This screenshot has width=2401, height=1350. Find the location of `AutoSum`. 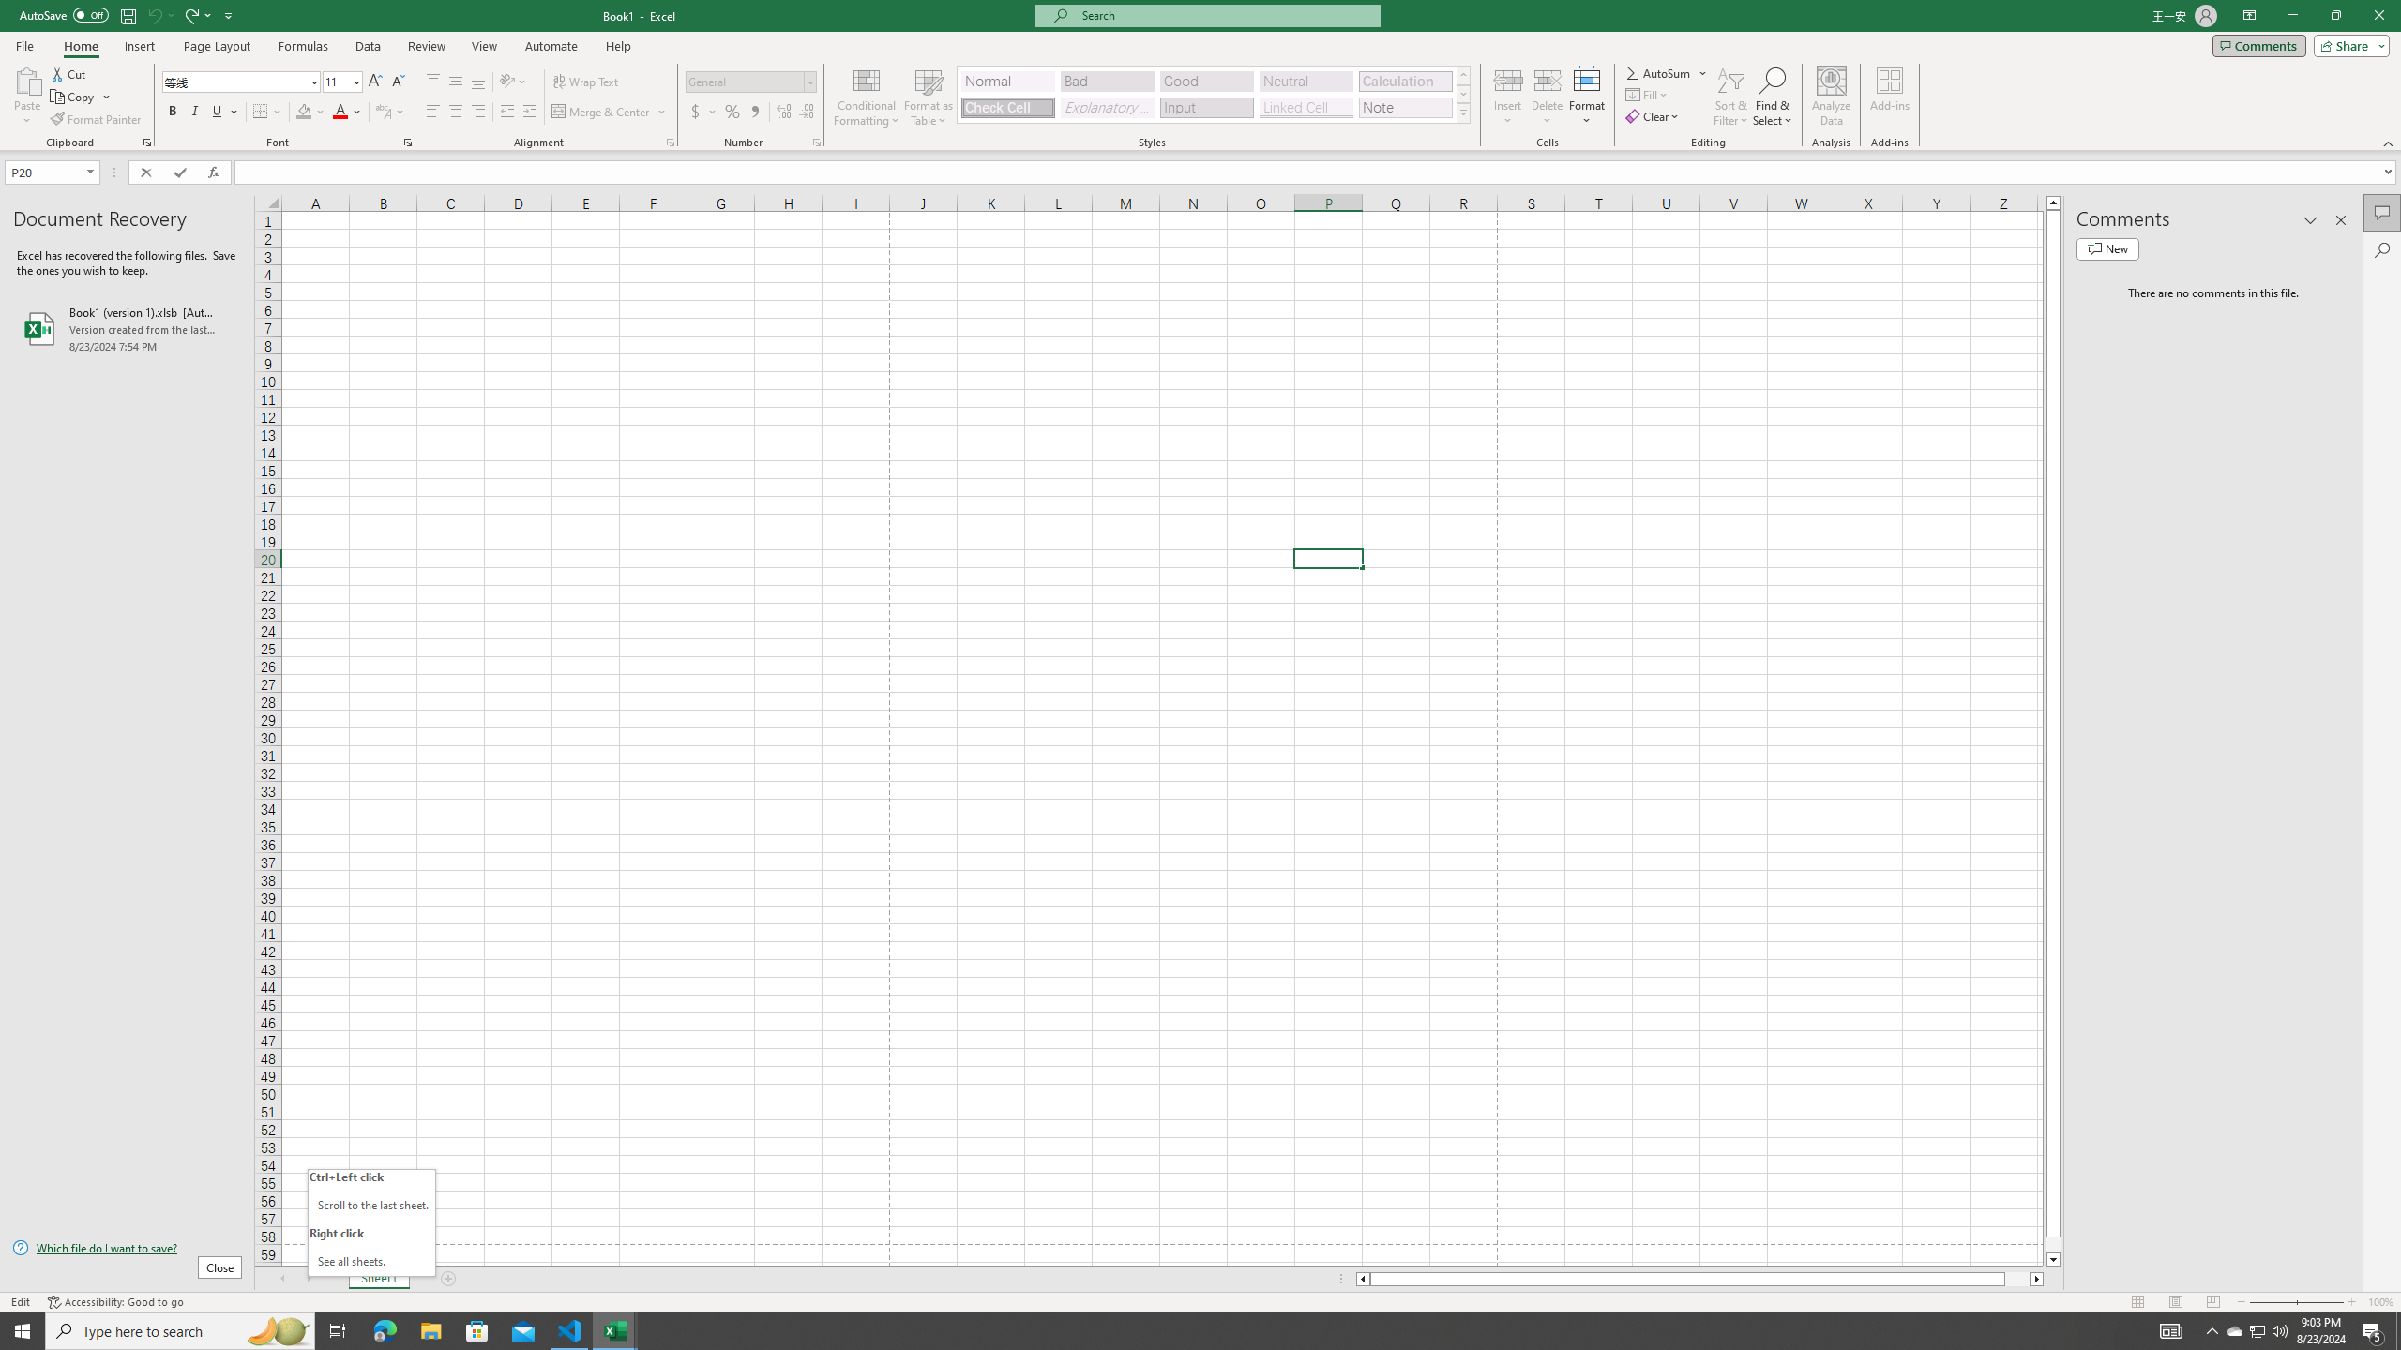

AutoSum is located at coordinates (1668, 73).